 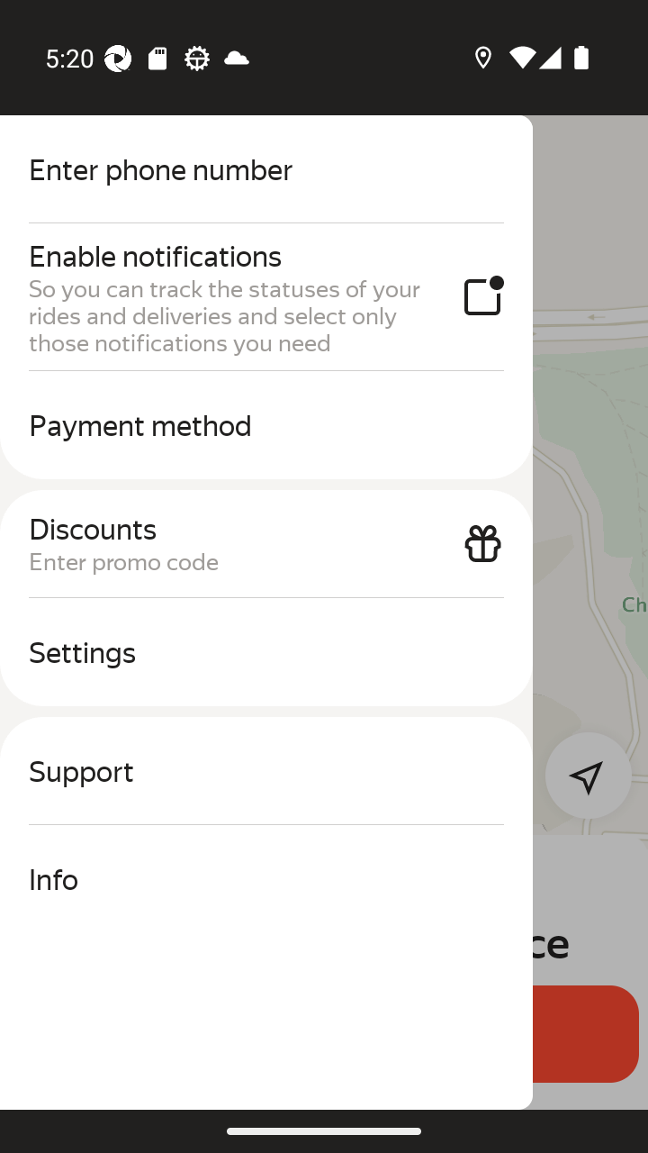 What do you see at coordinates (266, 425) in the screenshot?
I see `Payment method` at bounding box center [266, 425].